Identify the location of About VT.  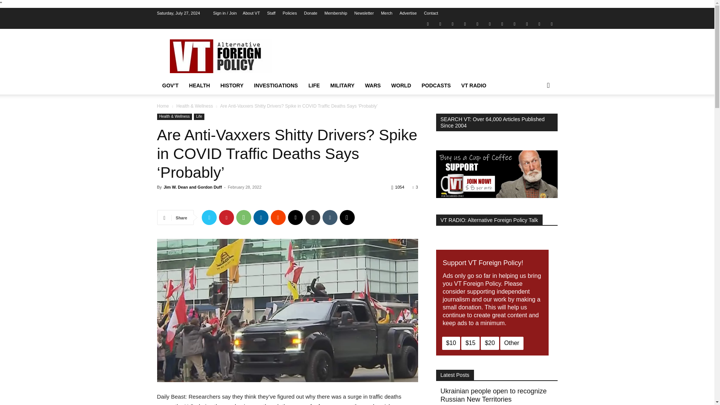
(251, 13).